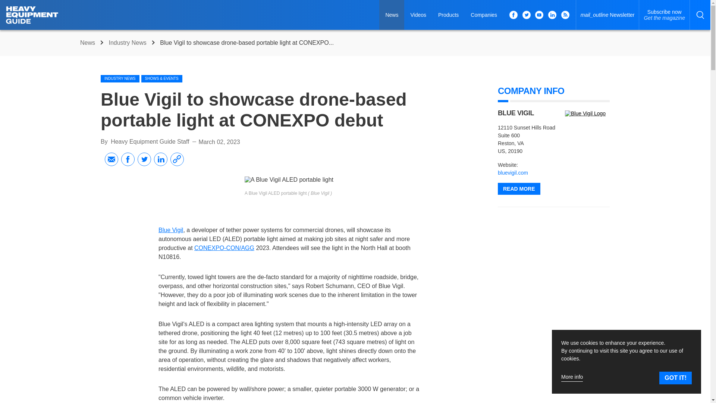  Describe the element at coordinates (664, 15) in the screenshot. I see `BLUE VIGIL` at that location.